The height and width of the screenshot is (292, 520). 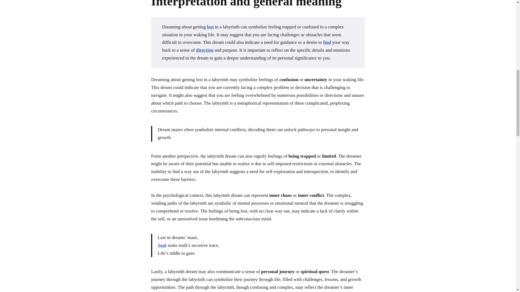 I want to click on direction, so click(x=204, y=50).